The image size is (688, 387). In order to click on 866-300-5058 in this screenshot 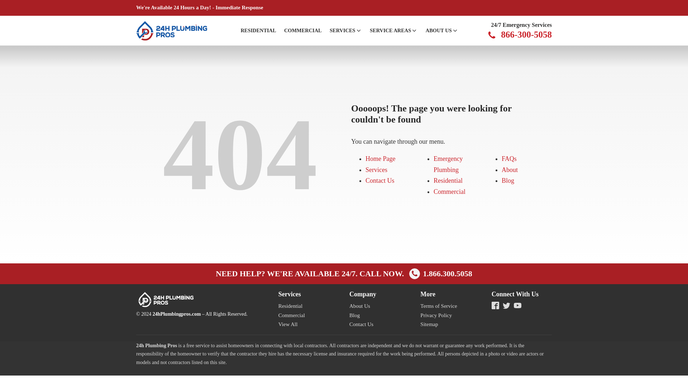, I will do `click(526, 35)`.